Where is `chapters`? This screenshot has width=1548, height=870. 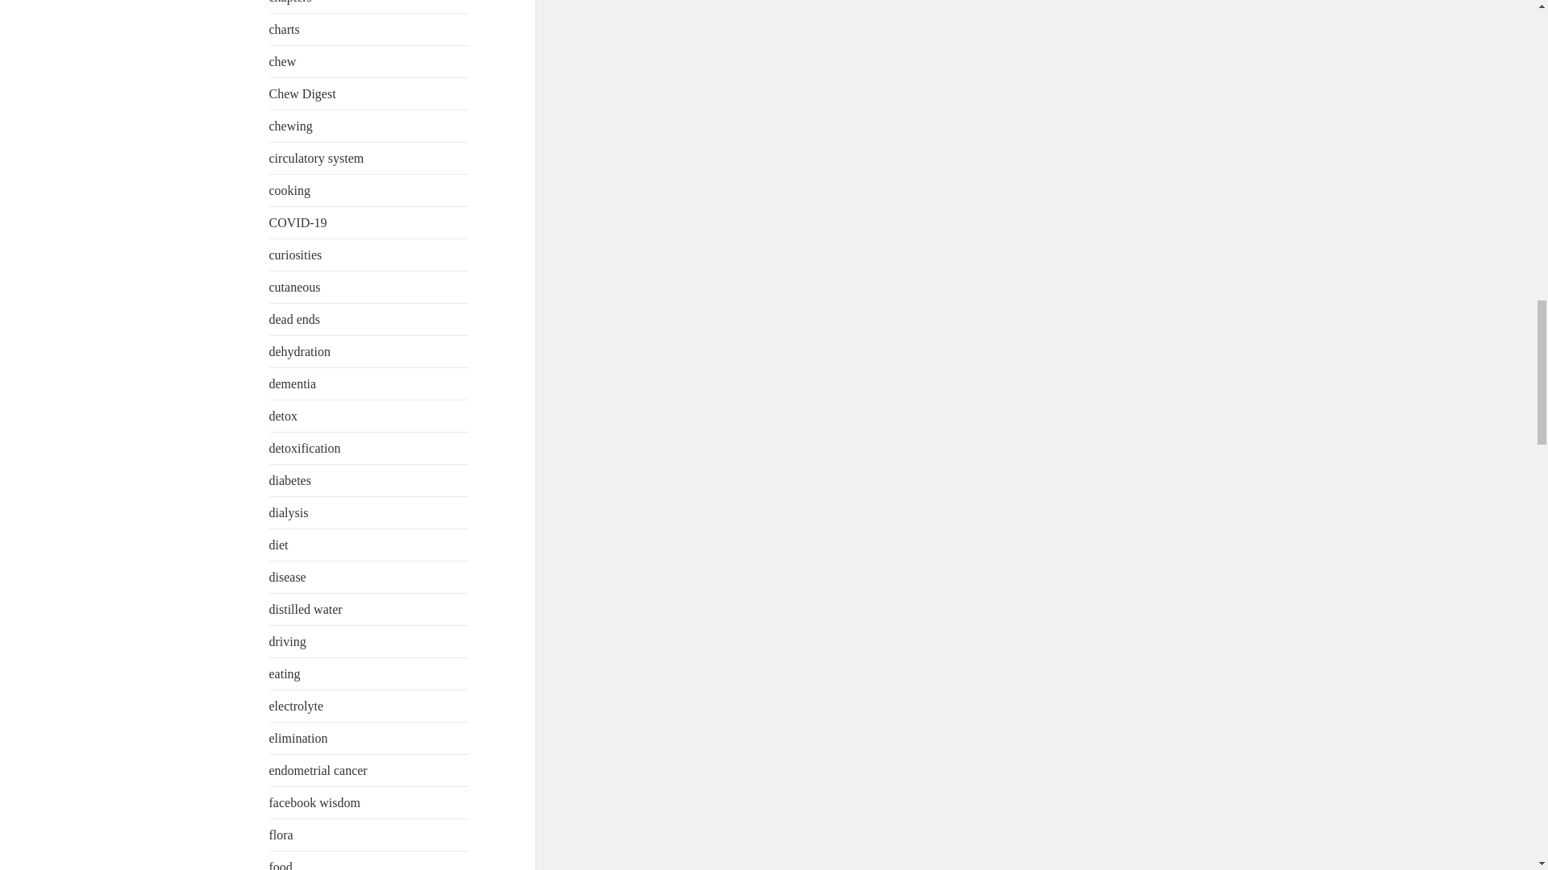 chapters is located at coordinates (290, 2).